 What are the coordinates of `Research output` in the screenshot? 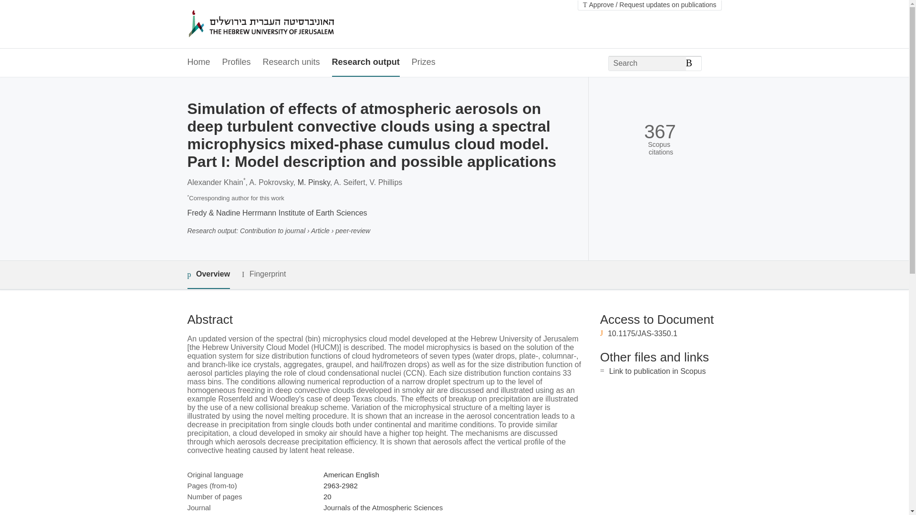 It's located at (365, 62).